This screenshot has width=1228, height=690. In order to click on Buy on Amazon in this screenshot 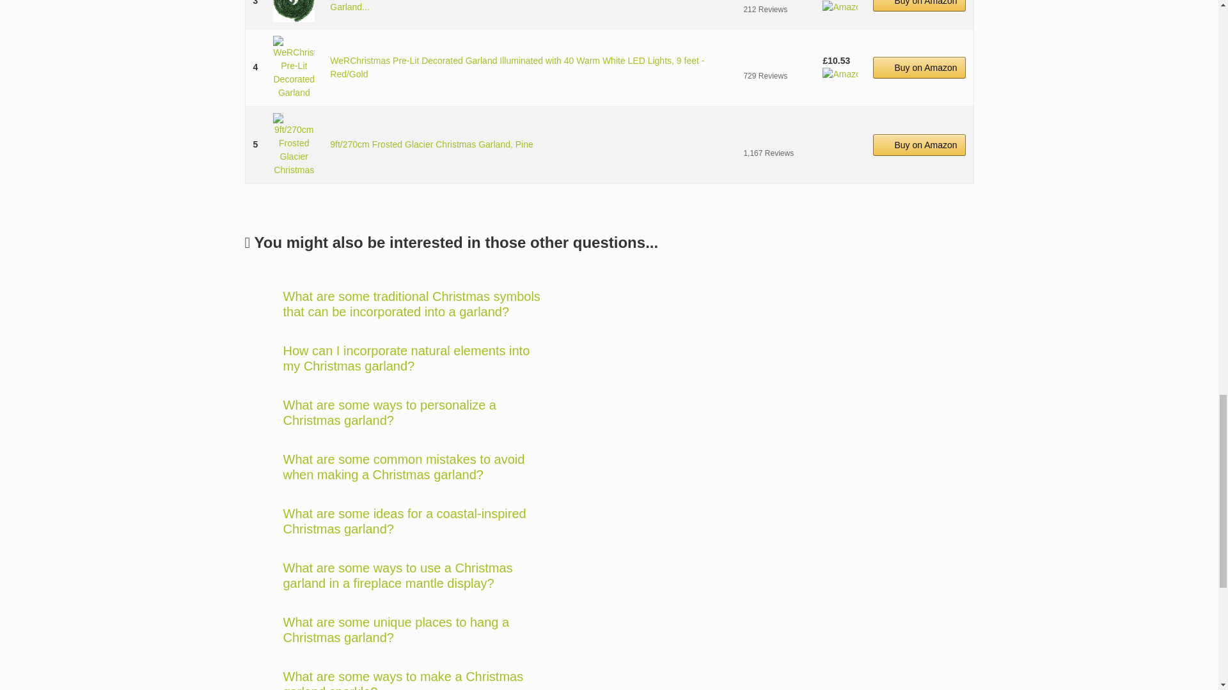, I will do `click(919, 6)`.